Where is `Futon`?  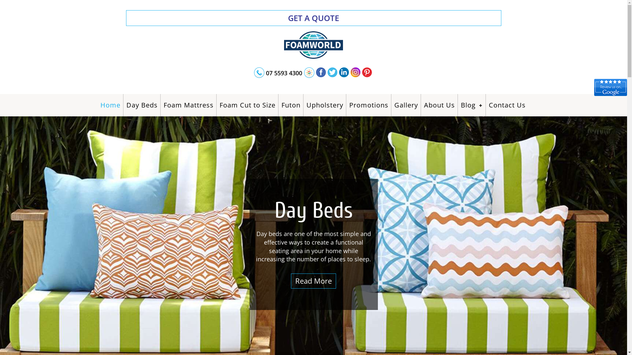
Futon is located at coordinates (291, 105).